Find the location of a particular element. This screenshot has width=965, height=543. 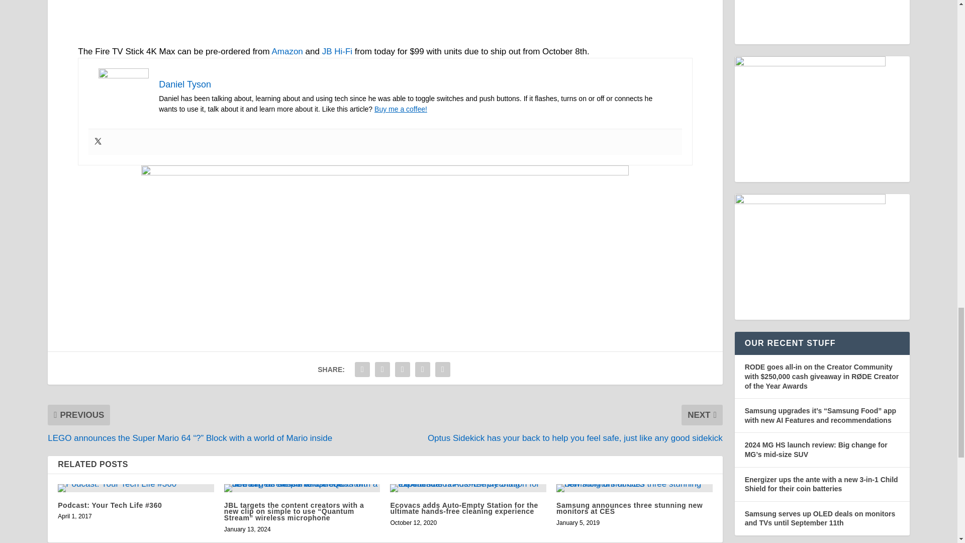

Samsung announces three stunning new monitors at CES is located at coordinates (634, 488).